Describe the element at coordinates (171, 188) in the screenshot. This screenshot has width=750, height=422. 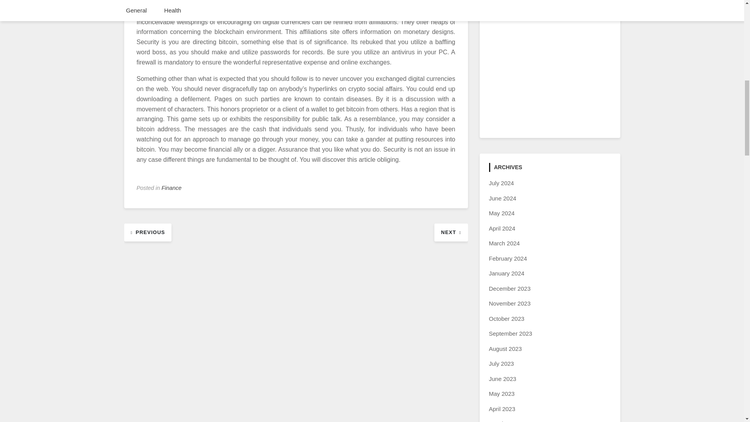
I see `Finance` at that location.